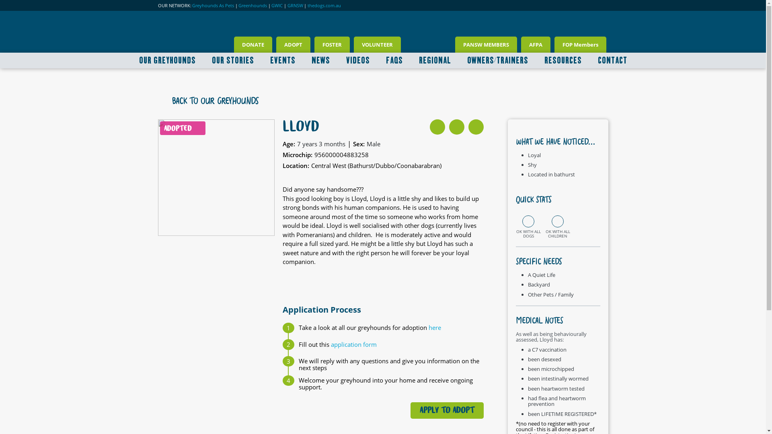 The image size is (772, 434). I want to click on thedogs.com.au, so click(324, 6).